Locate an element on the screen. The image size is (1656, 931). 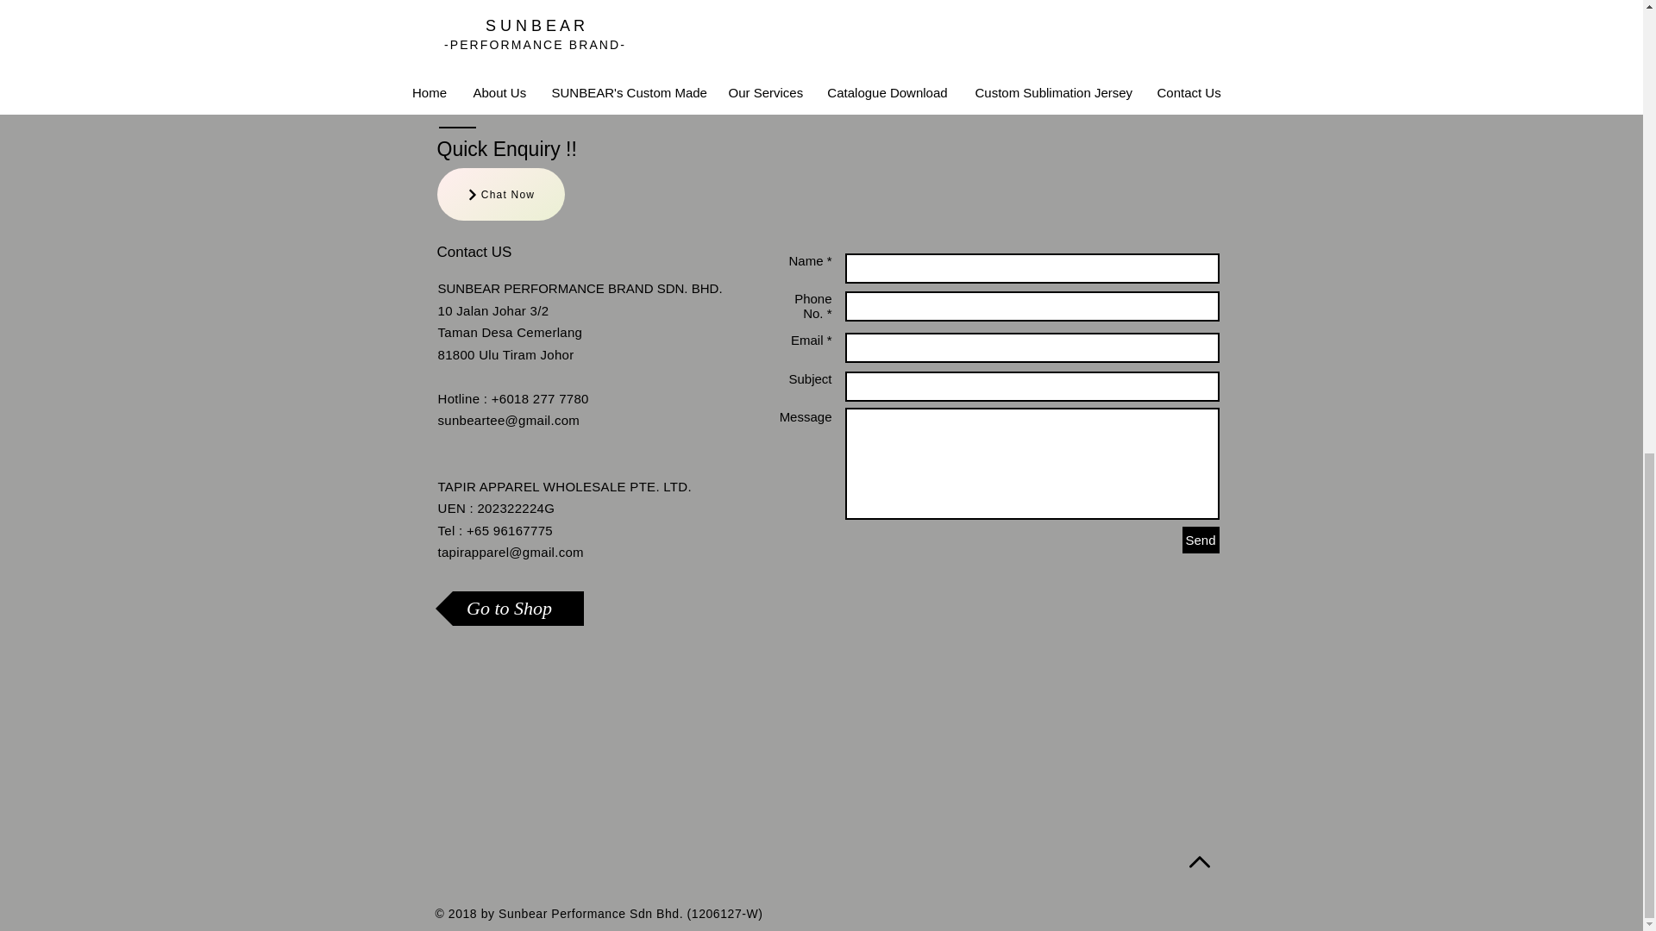
Chat Now is located at coordinates (500, 194).